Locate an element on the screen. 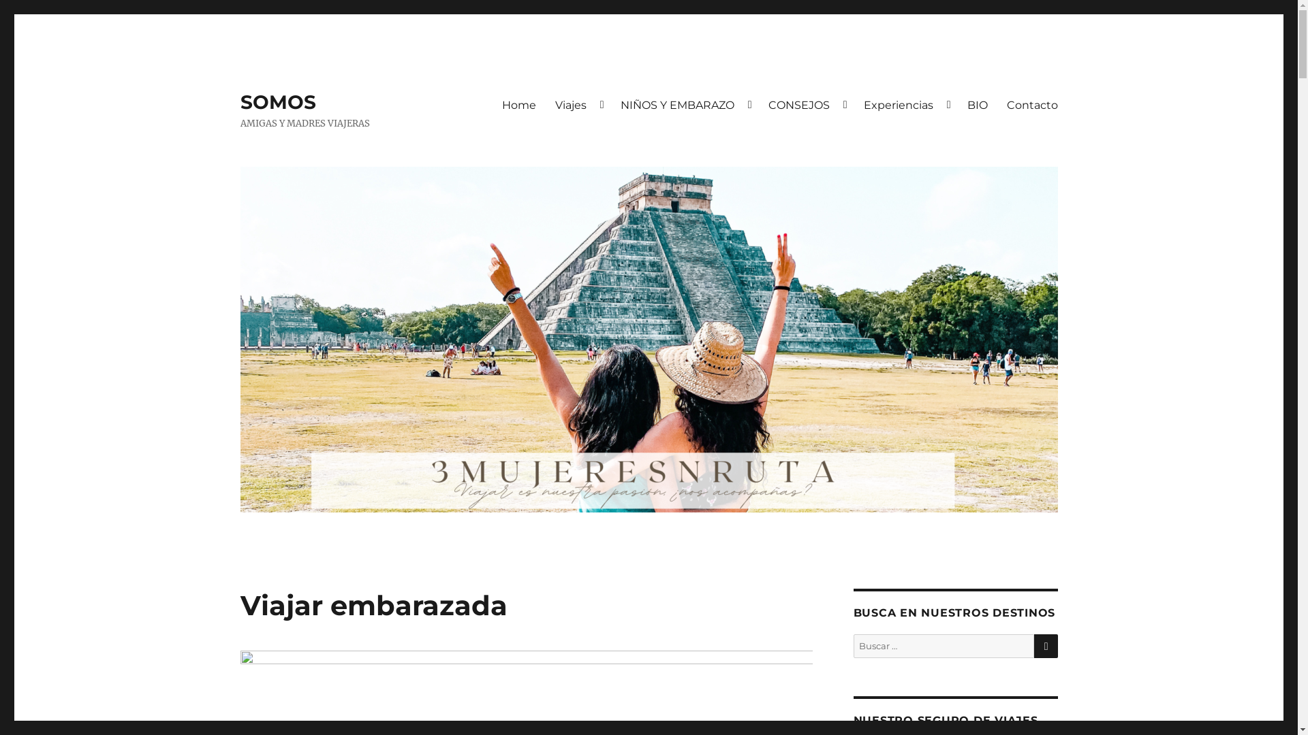  Viajes is located at coordinates (578, 105).